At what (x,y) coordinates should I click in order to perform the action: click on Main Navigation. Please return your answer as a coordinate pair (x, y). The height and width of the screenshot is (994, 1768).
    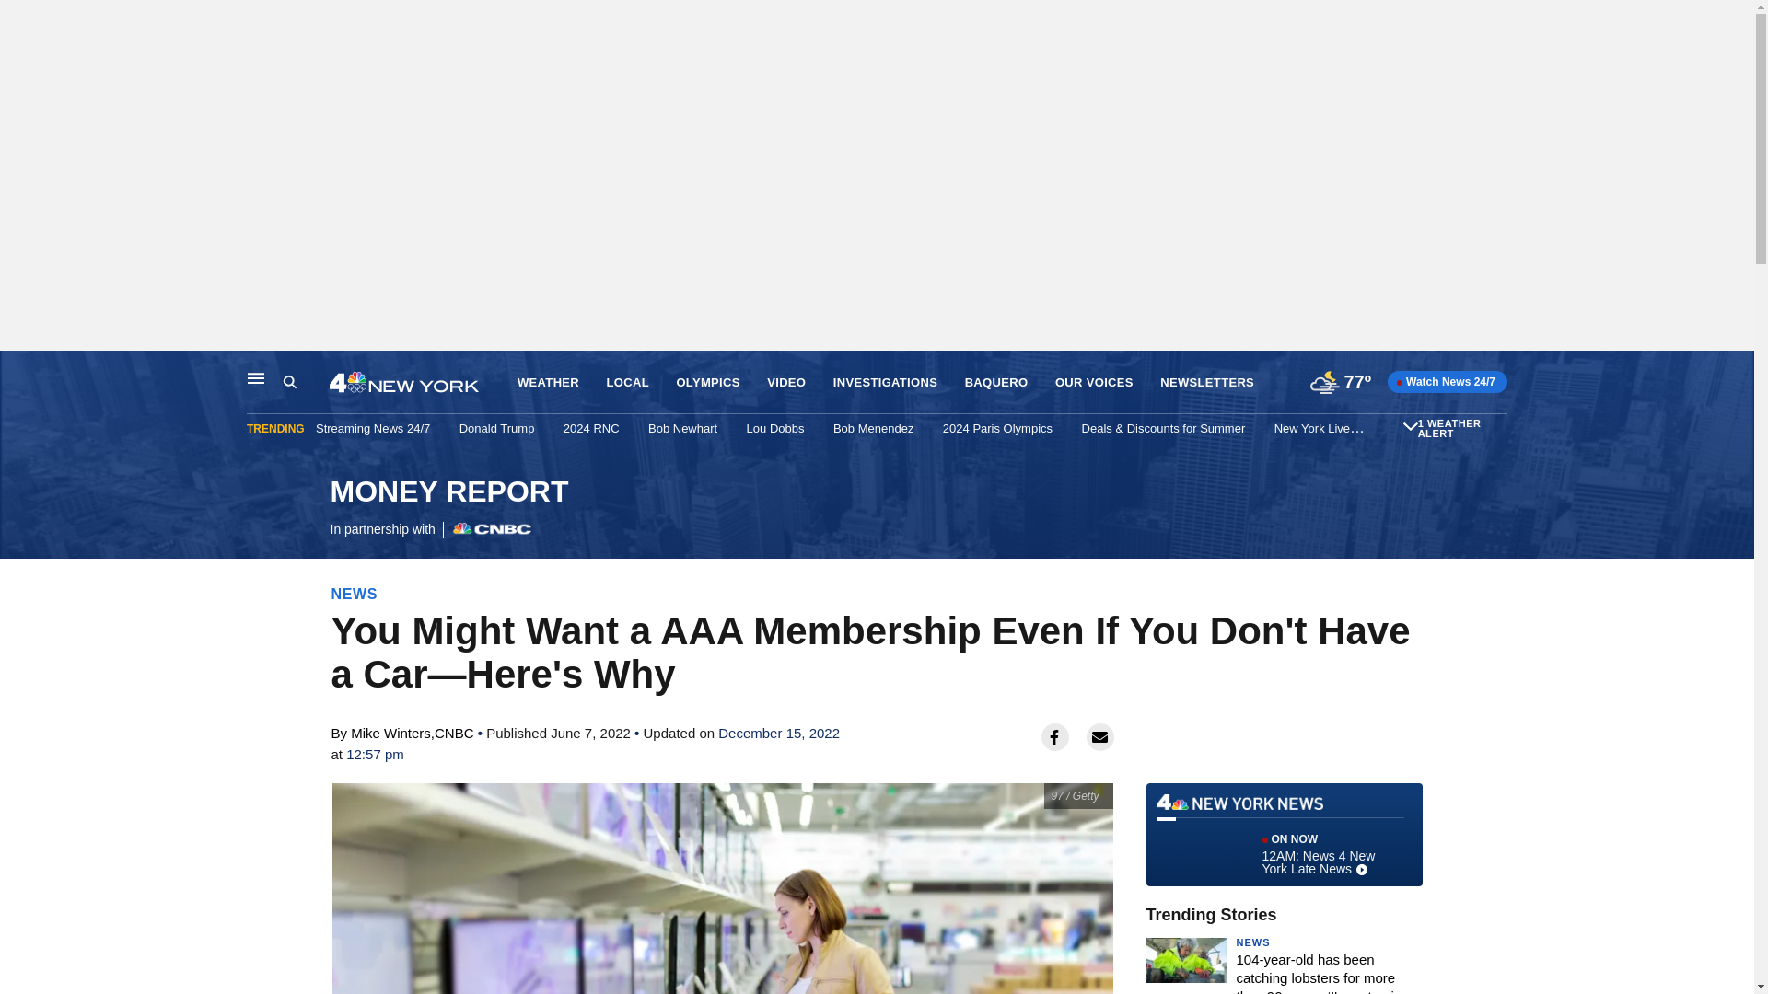
    Looking at the image, I should click on (256, 377).